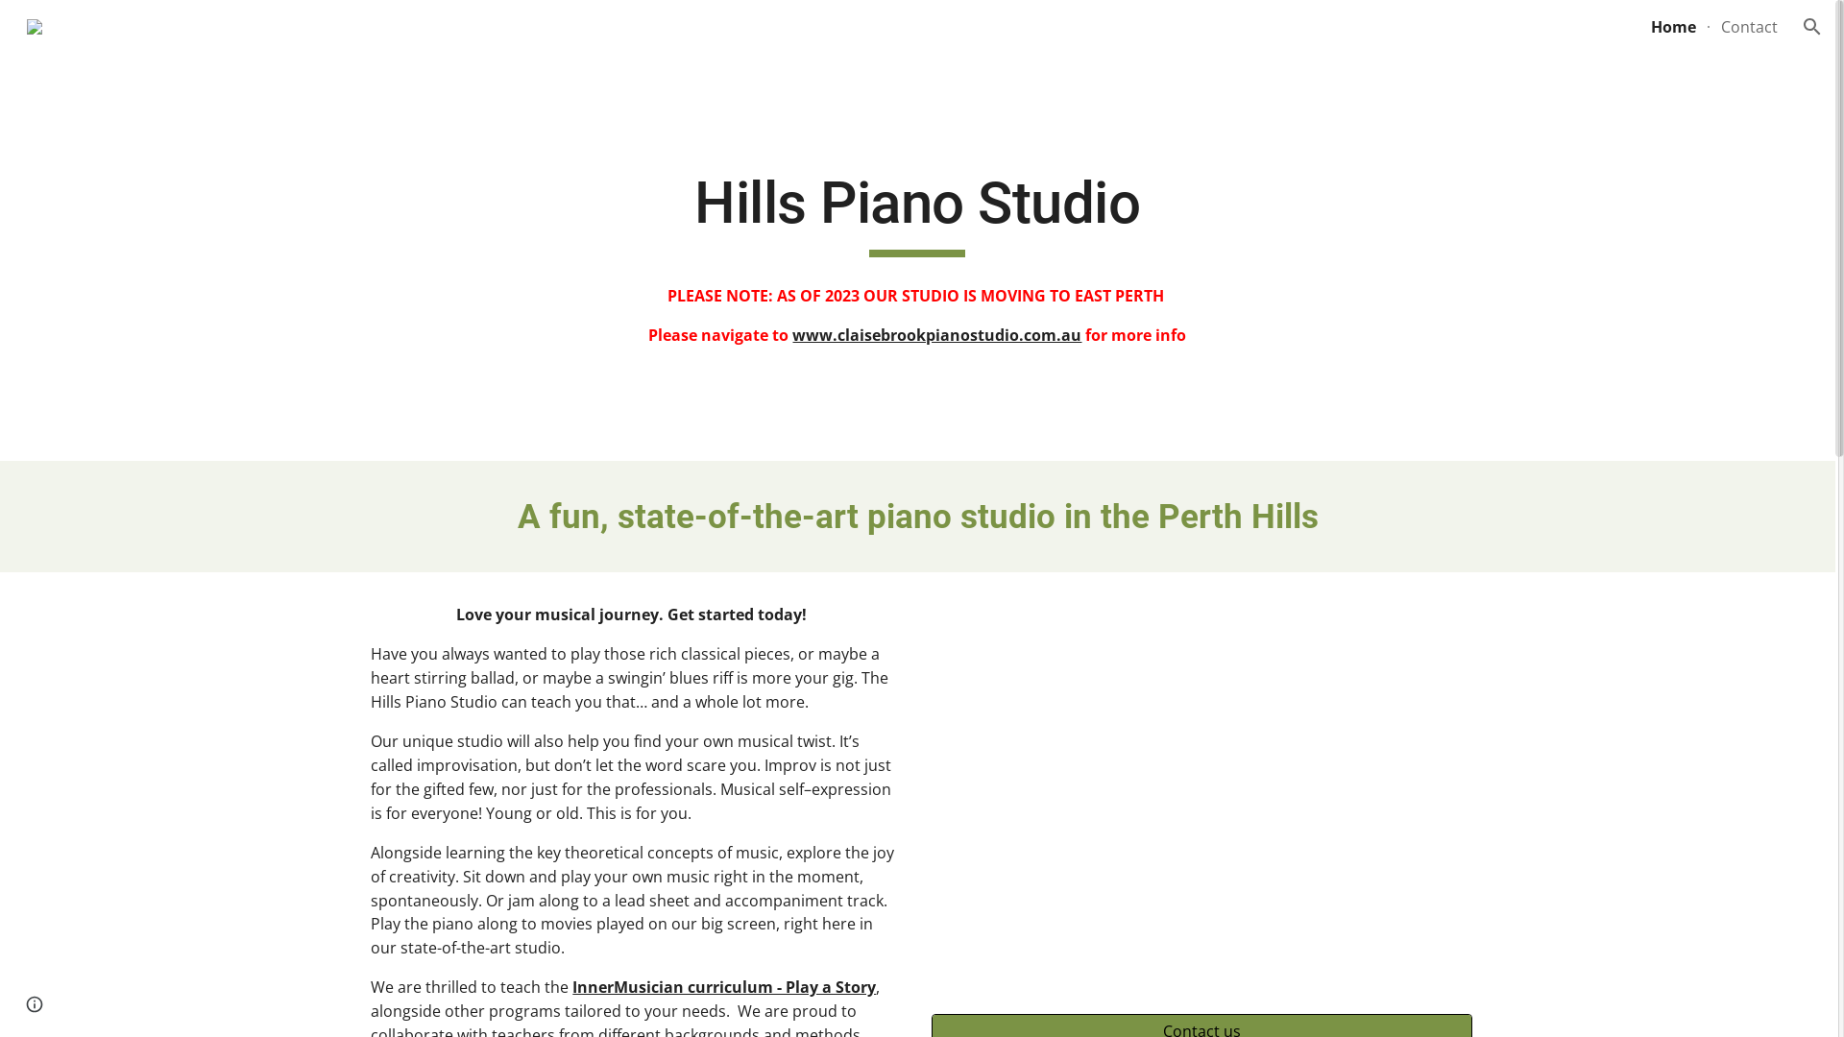  What do you see at coordinates (1750, 27) in the screenshot?
I see `Contact` at bounding box center [1750, 27].